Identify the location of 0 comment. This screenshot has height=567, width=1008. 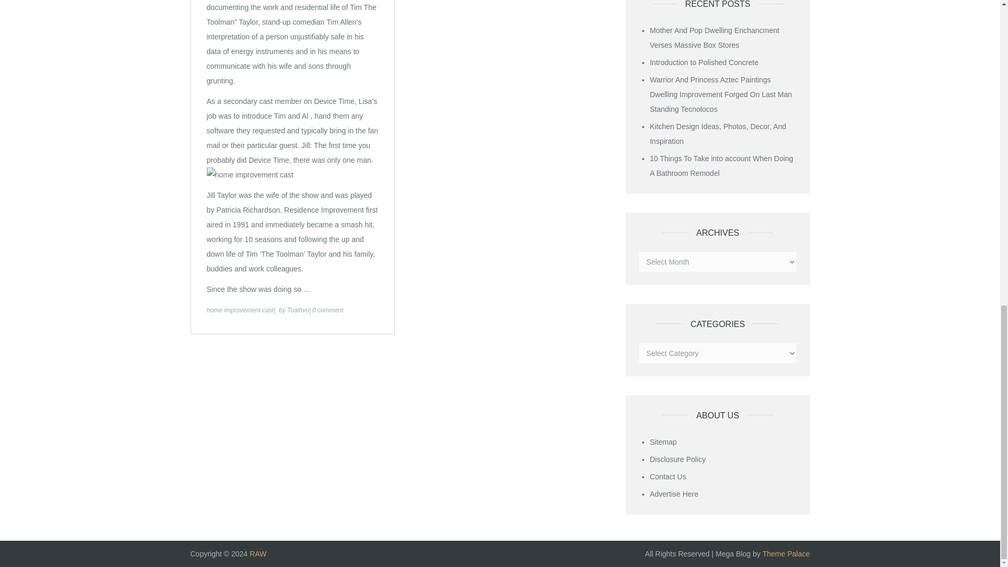
(328, 310).